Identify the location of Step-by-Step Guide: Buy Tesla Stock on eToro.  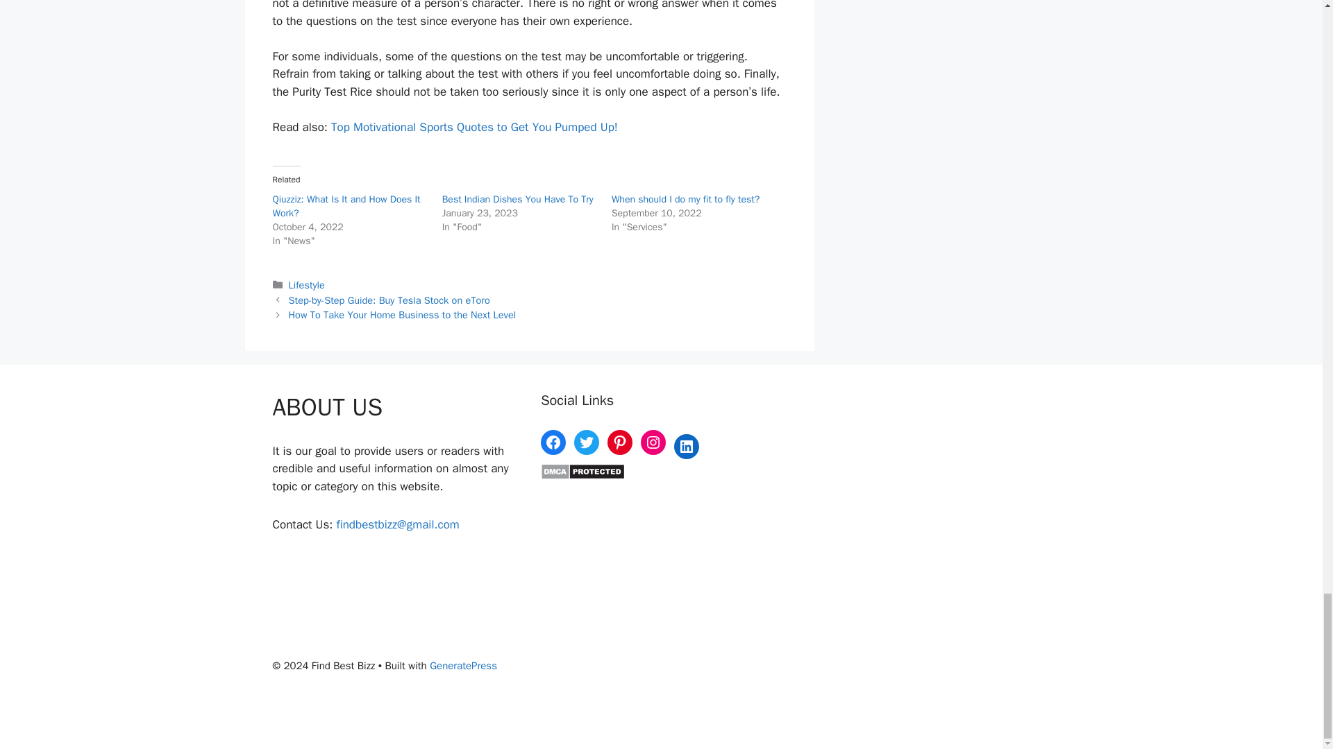
(389, 300).